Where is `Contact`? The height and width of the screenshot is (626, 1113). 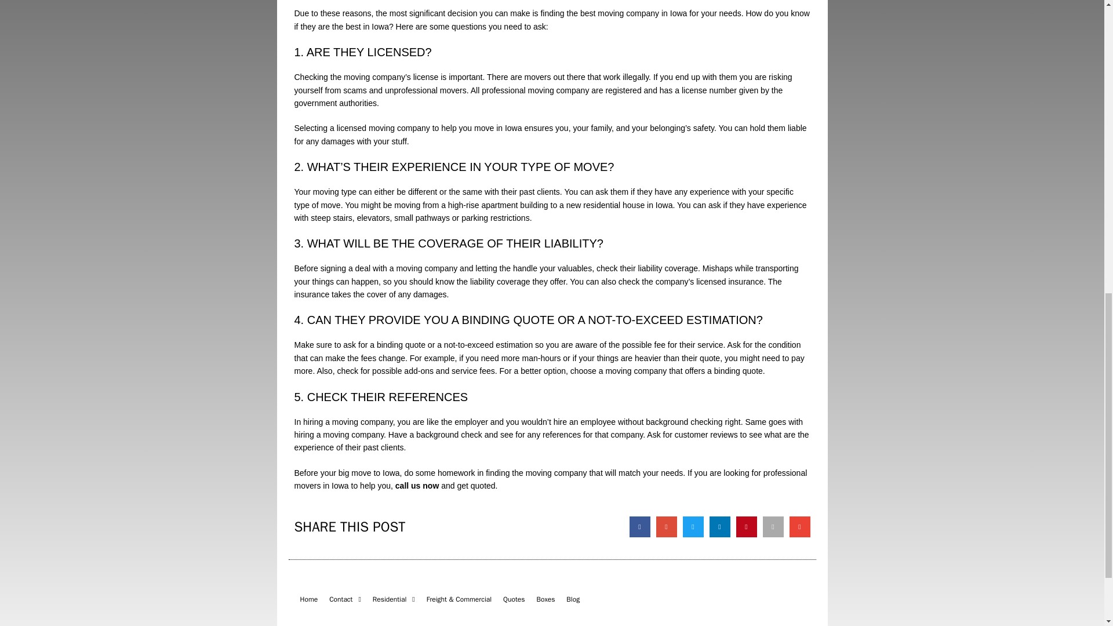
Contact is located at coordinates (345, 599).